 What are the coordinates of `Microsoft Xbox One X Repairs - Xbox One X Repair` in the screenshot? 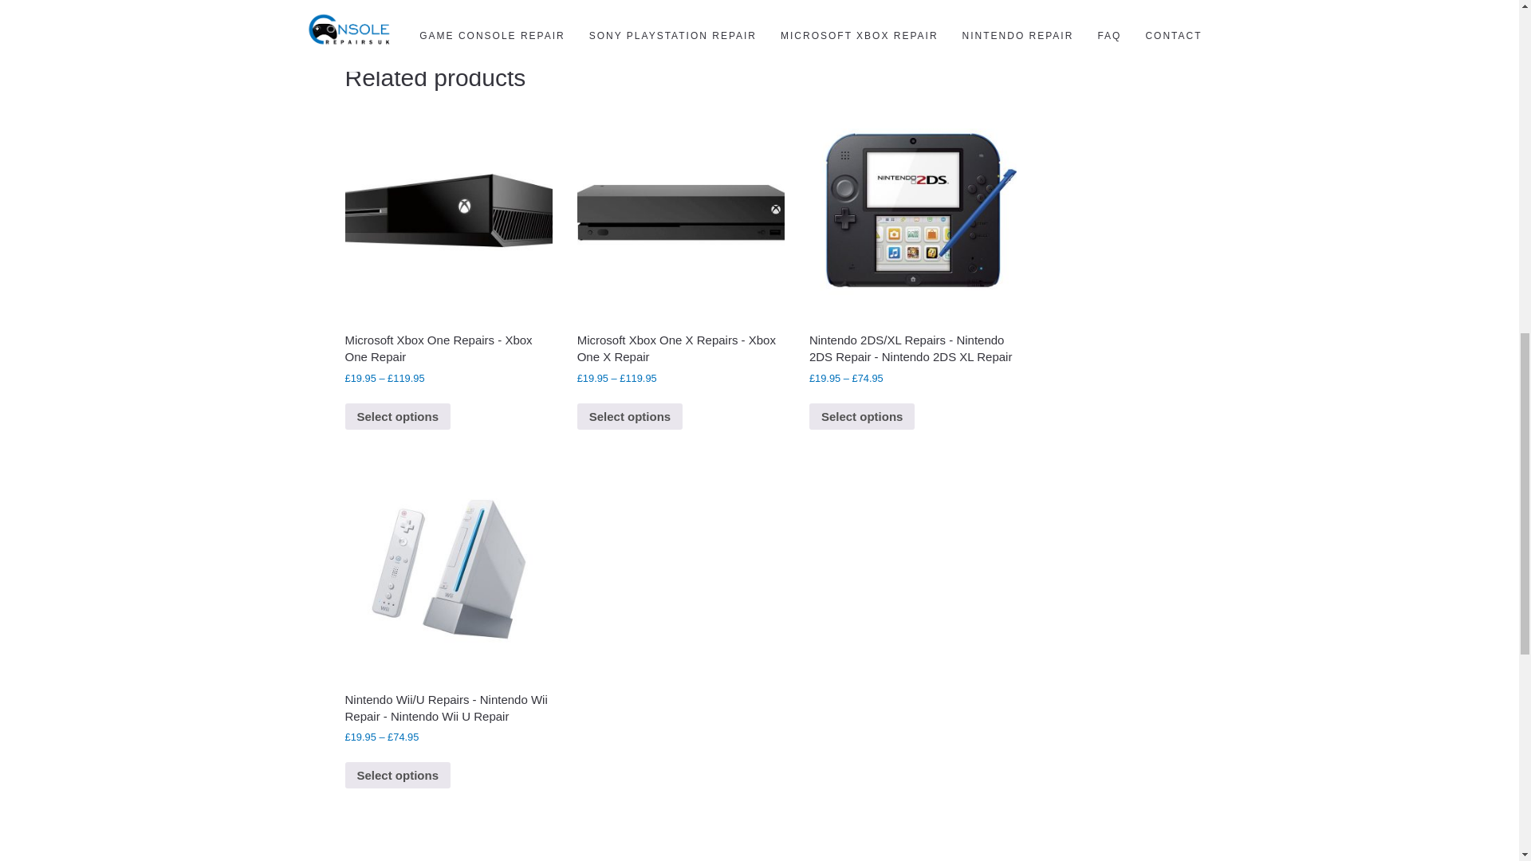 It's located at (680, 348).